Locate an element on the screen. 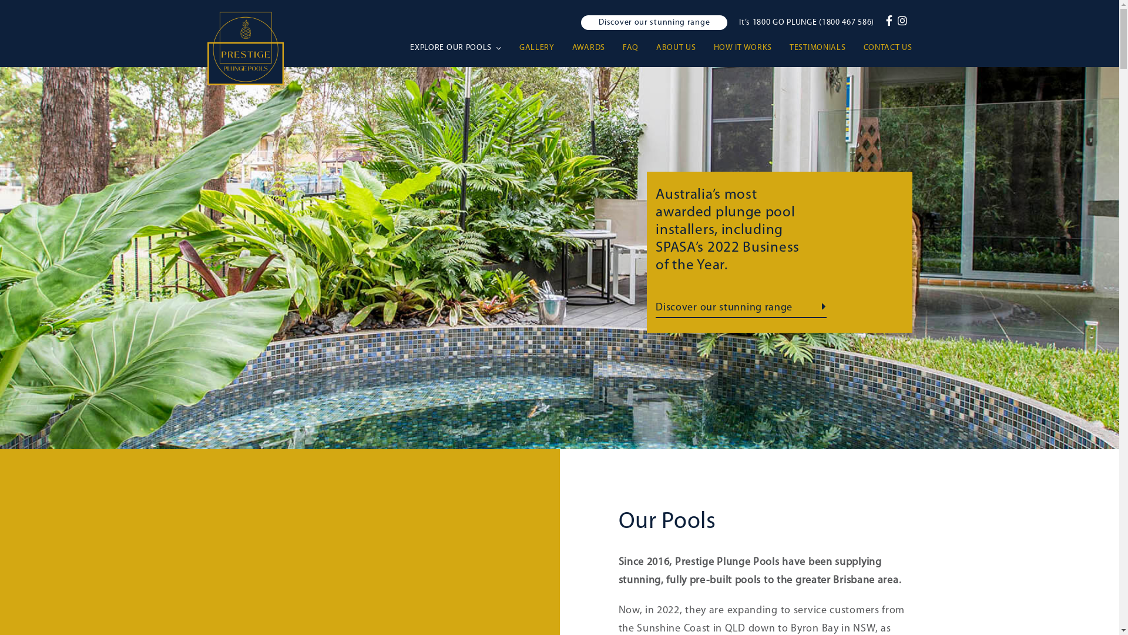  Discover our stunning range is located at coordinates (654, 22).